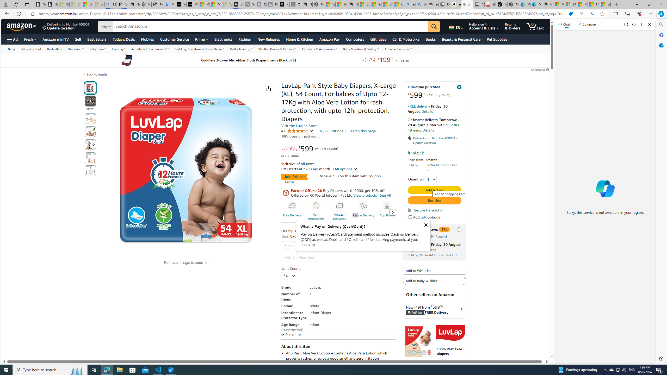  What do you see at coordinates (661, 35) in the screenshot?
I see `Microsoft 365` at bounding box center [661, 35].